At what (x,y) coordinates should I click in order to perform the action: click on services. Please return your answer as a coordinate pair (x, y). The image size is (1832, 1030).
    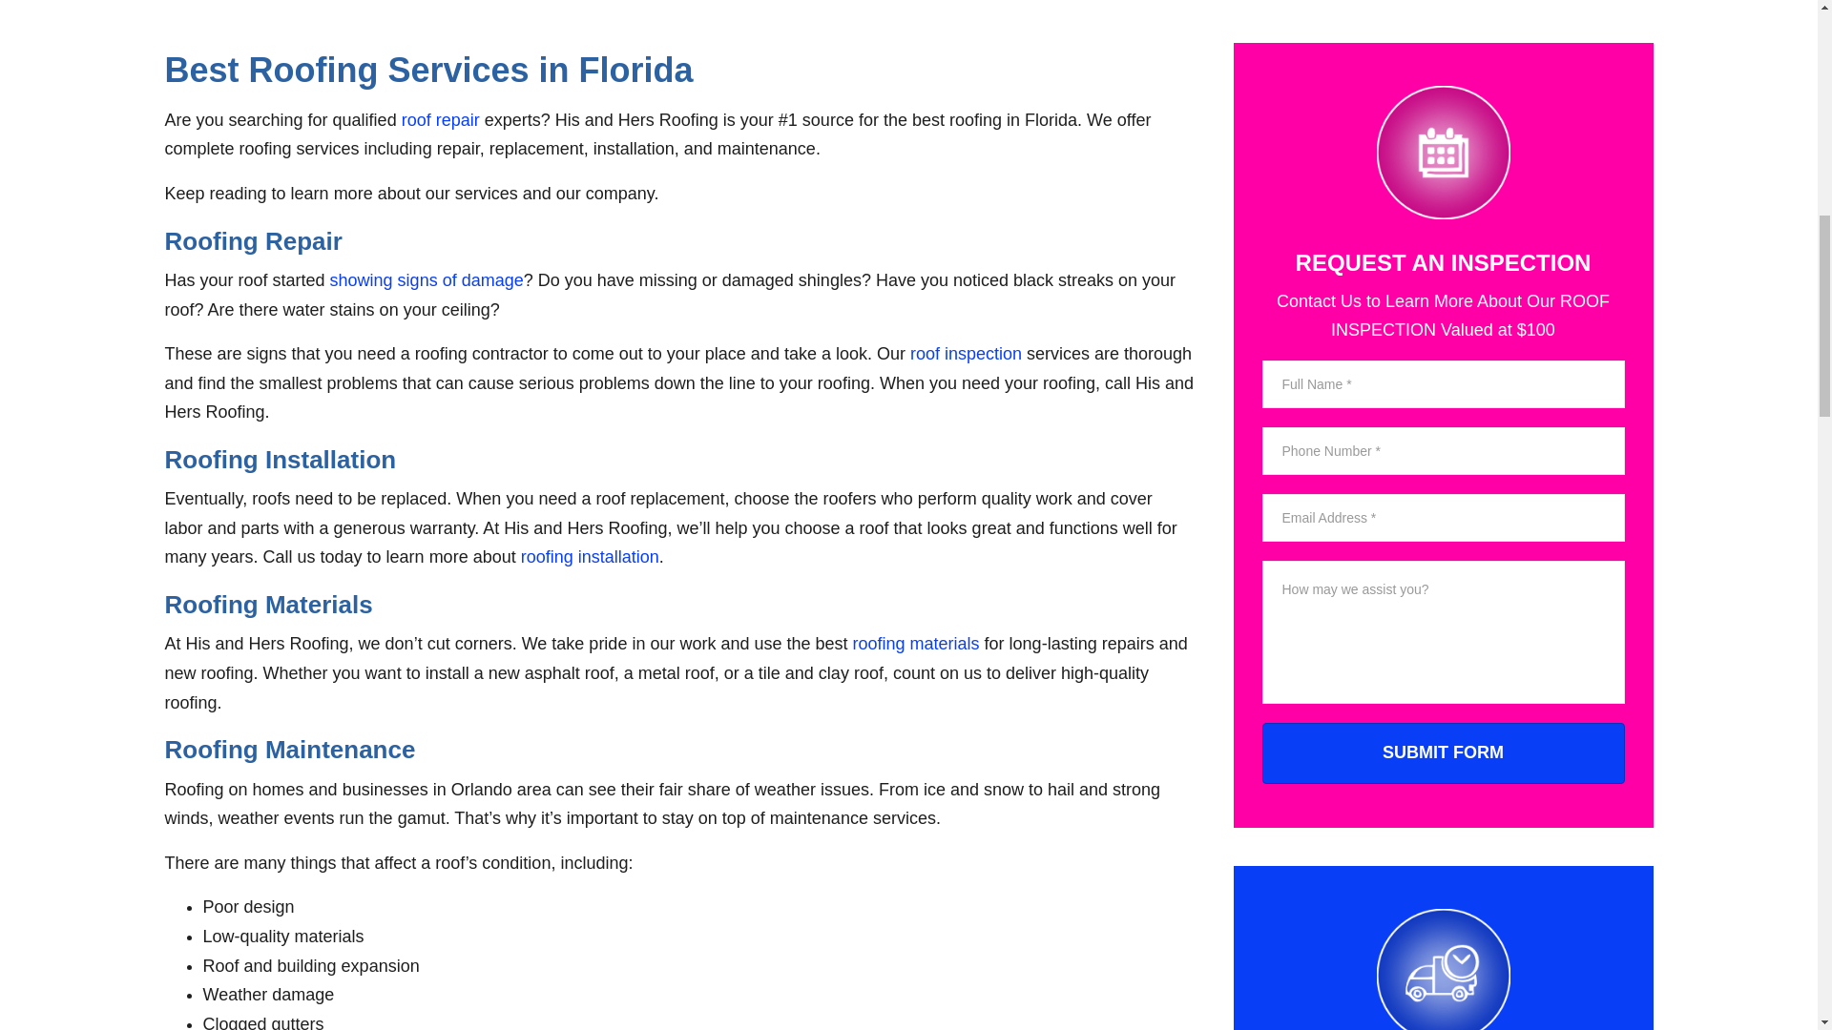
    Looking at the image, I should click on (1443, 969).